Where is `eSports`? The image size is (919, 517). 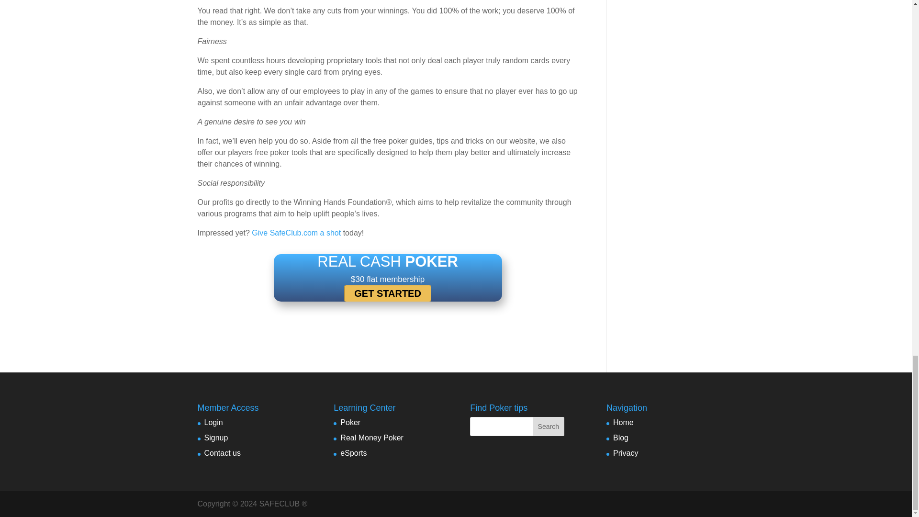
eSports is located at coordinates (353, 453).